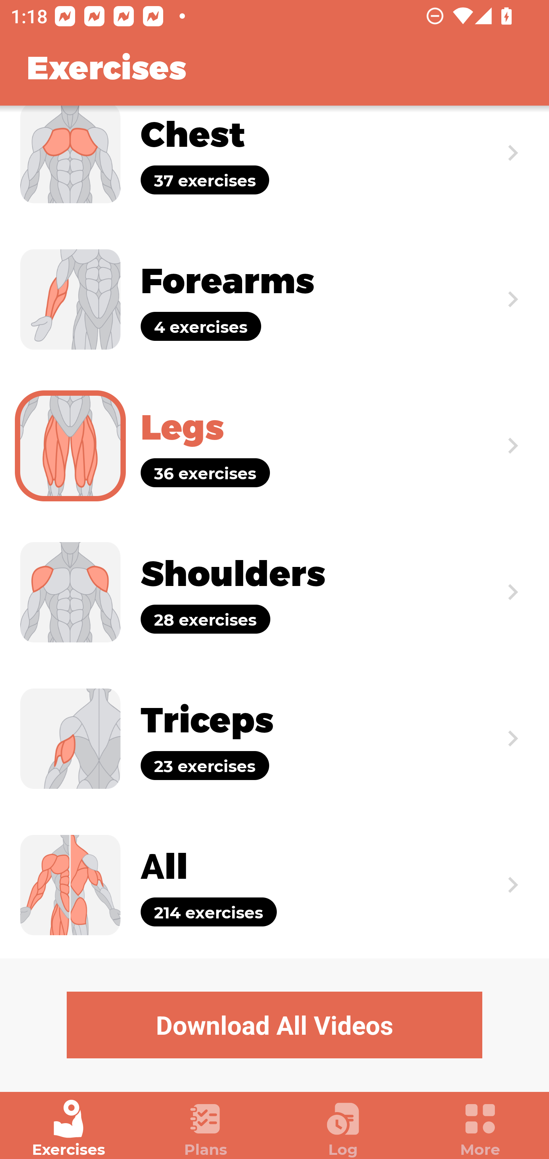  Describe the element at coordinates (206, 1128) in the screenshot. I see `Plans` at that location.